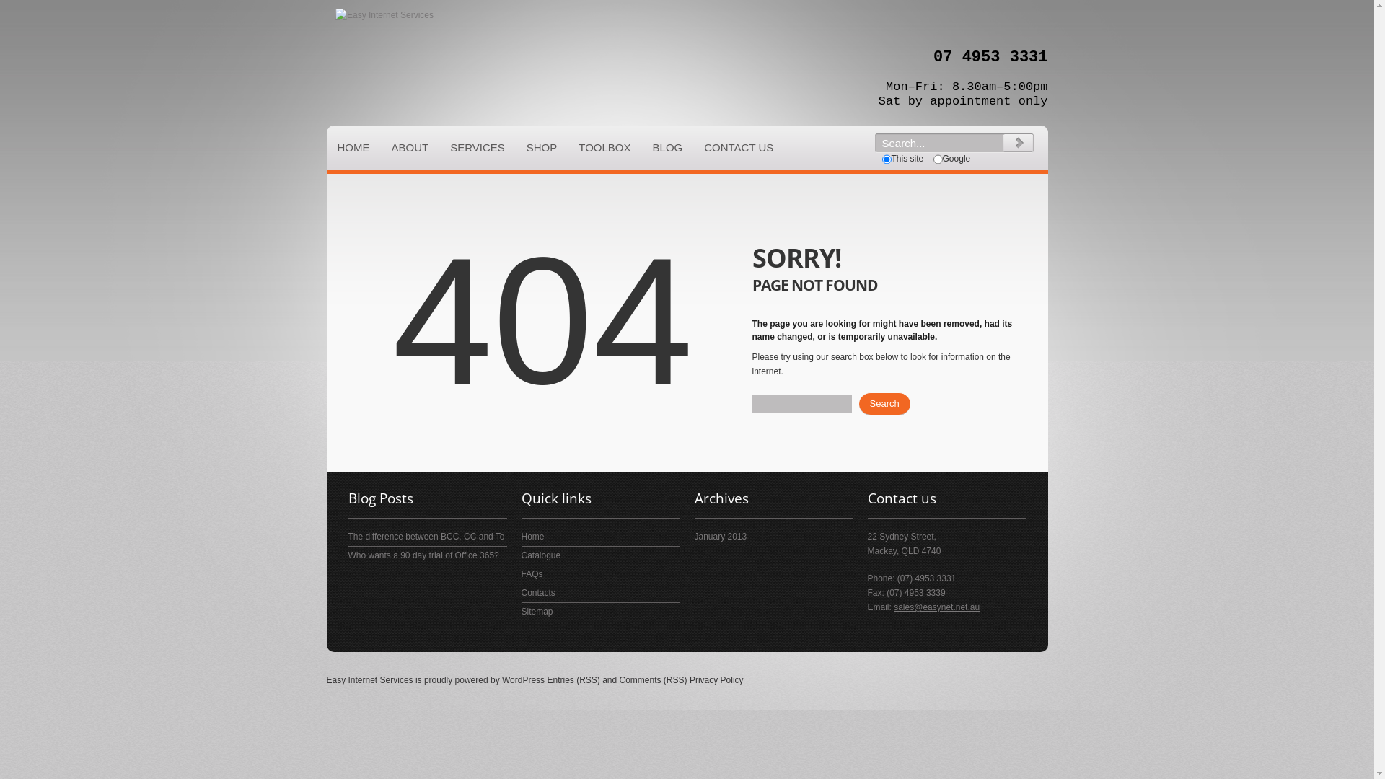 The width and height of the screenshot is (1385, 779). What do you see at coordinates (573, 680) in the screenshot?
I see `Entries (RSS)` at bounding box center [573, 680].